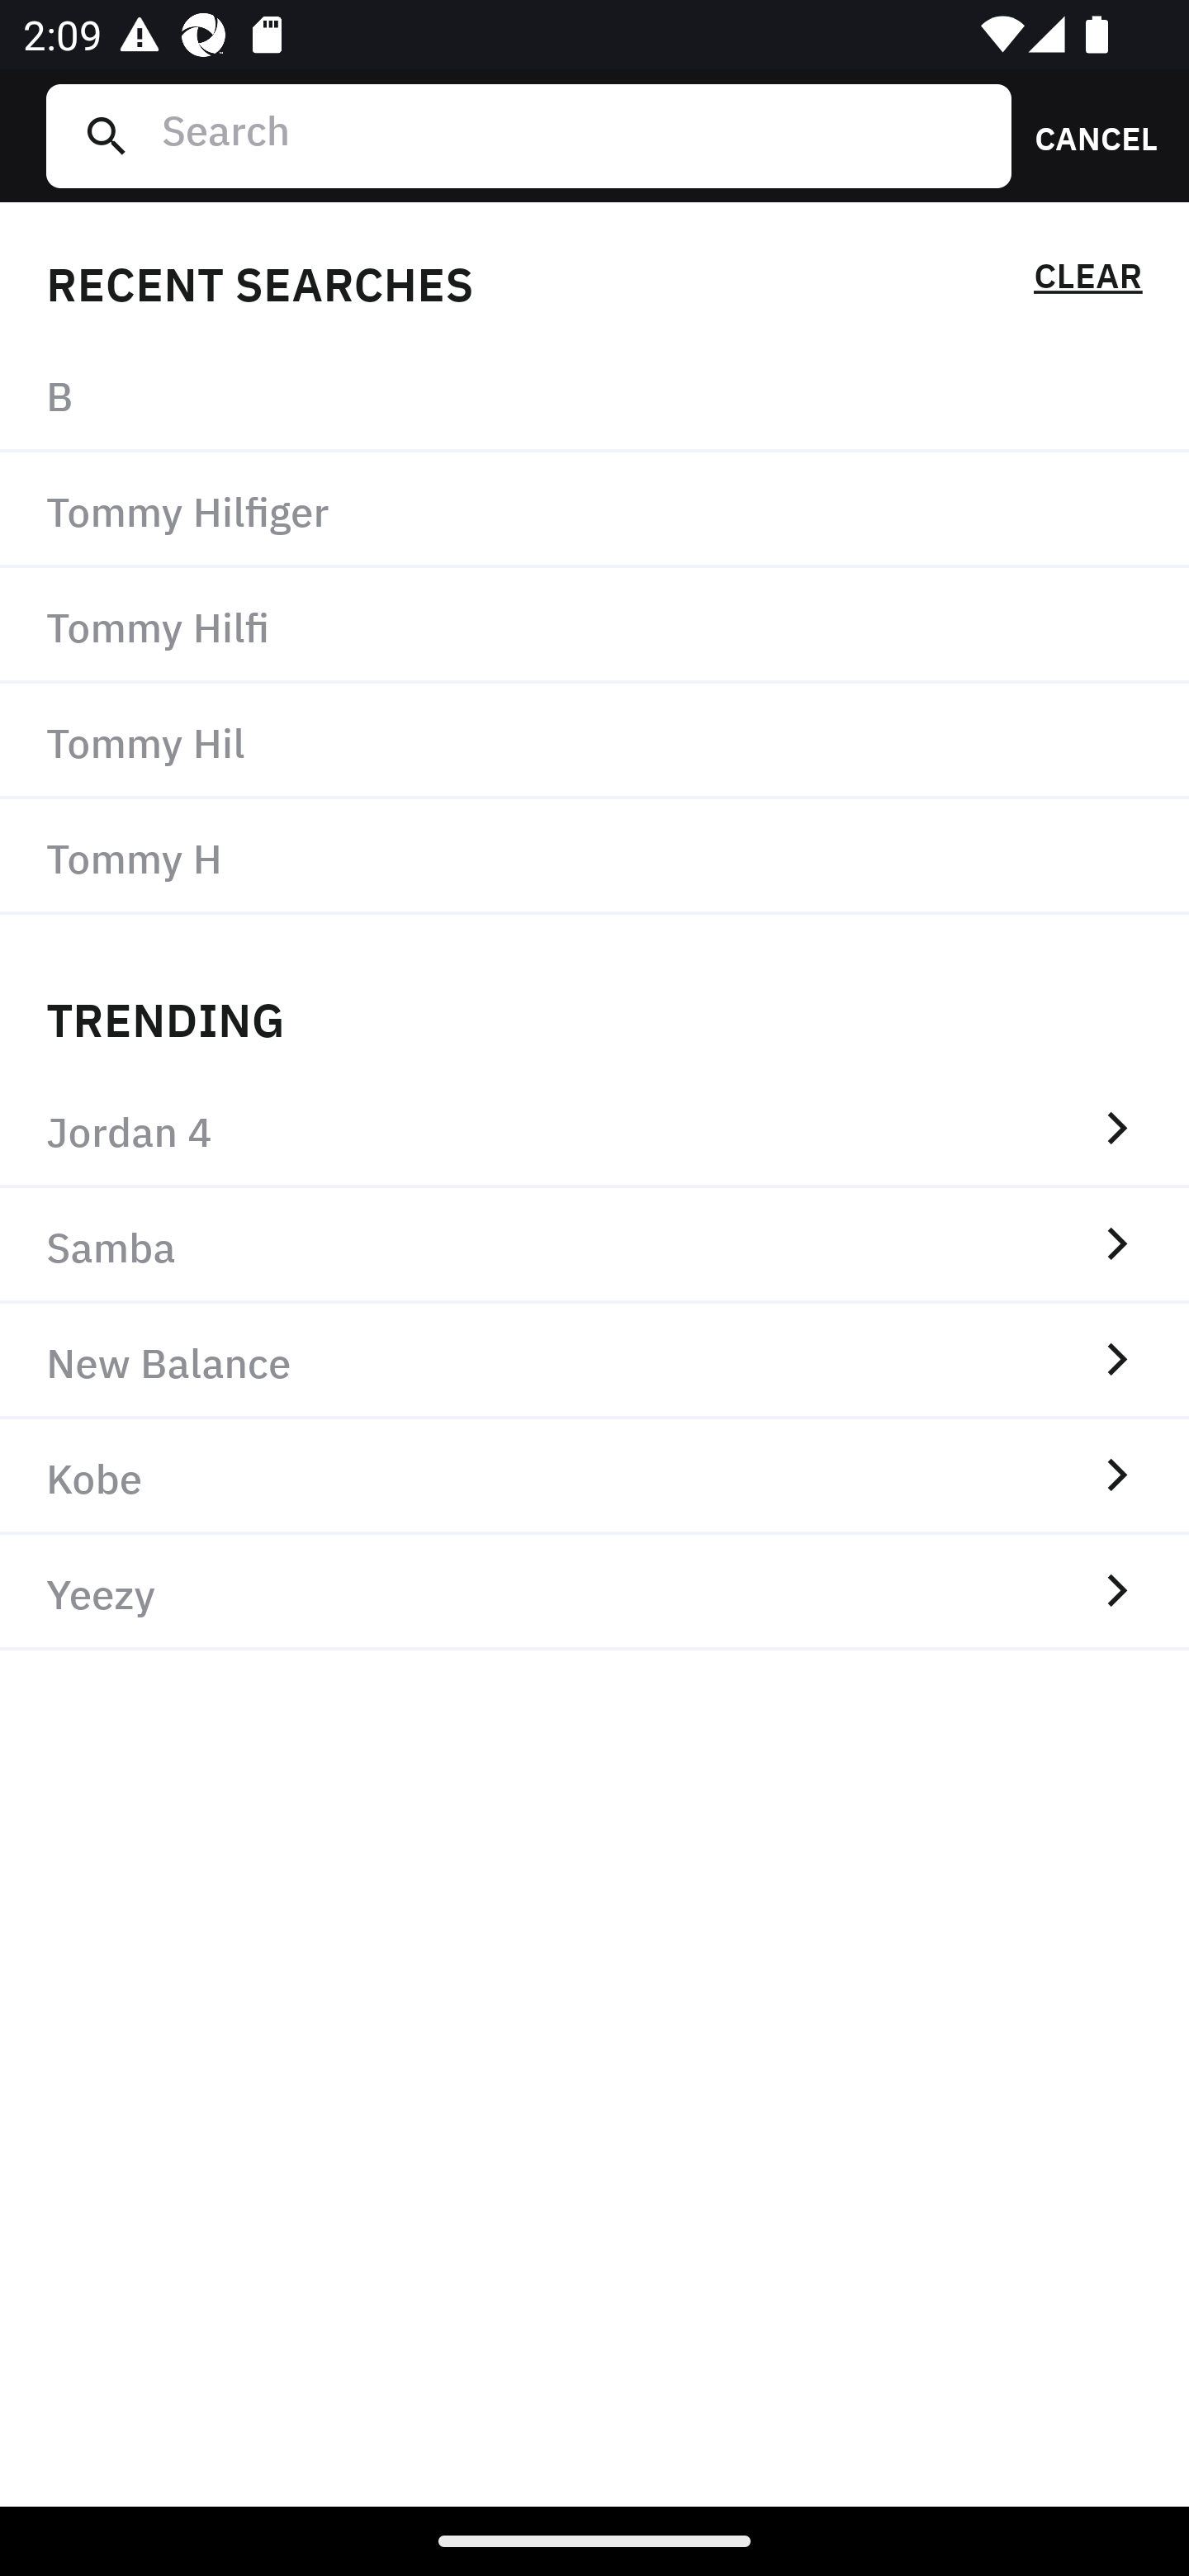  What do you see at coordinates (594, 1245) in the screenshot?
I see `Samba ` at bounding box center [594, 1245].